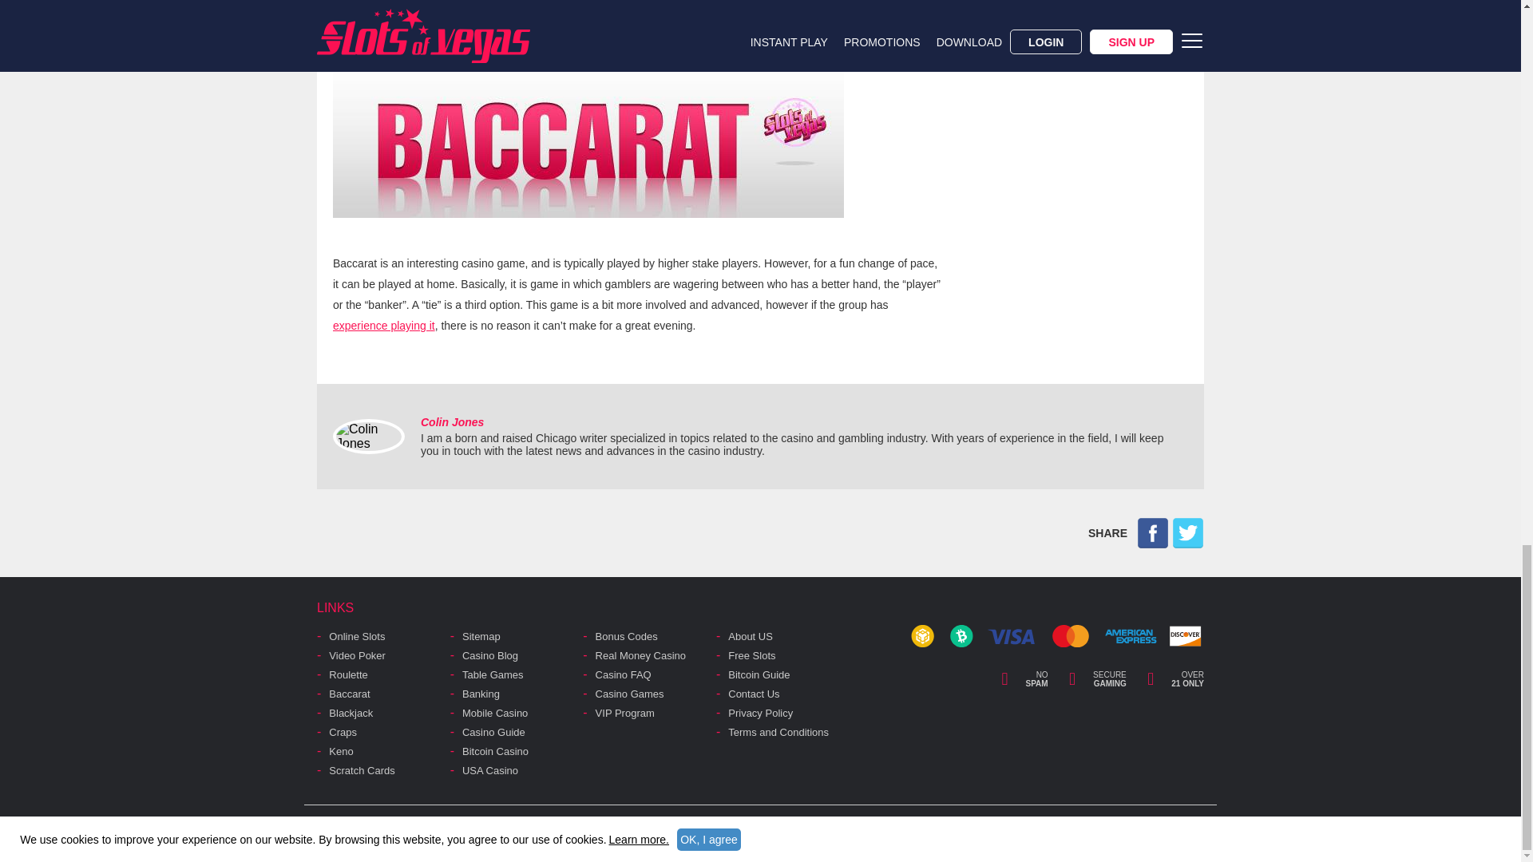 Image resolution: width=1533 pixels, height=862 pixels. Describe the element at coordinates (490, 656) in the screenshot. I see `Casino Blog` at that location.